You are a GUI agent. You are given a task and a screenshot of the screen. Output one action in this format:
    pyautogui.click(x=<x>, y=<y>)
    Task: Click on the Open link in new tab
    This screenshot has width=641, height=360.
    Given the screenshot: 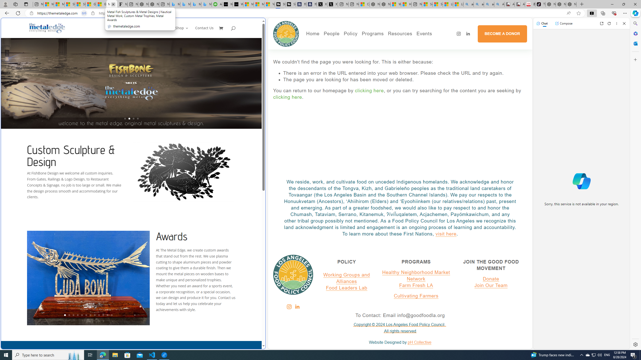 What is the action you would take?
    pyautogui.click(x=601, y=23)
    